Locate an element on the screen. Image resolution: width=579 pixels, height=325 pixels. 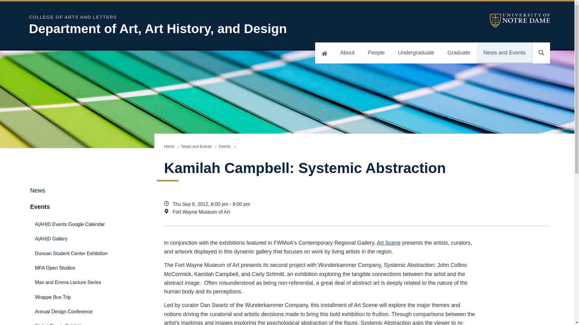
Home is located at coordinates (169, 146).